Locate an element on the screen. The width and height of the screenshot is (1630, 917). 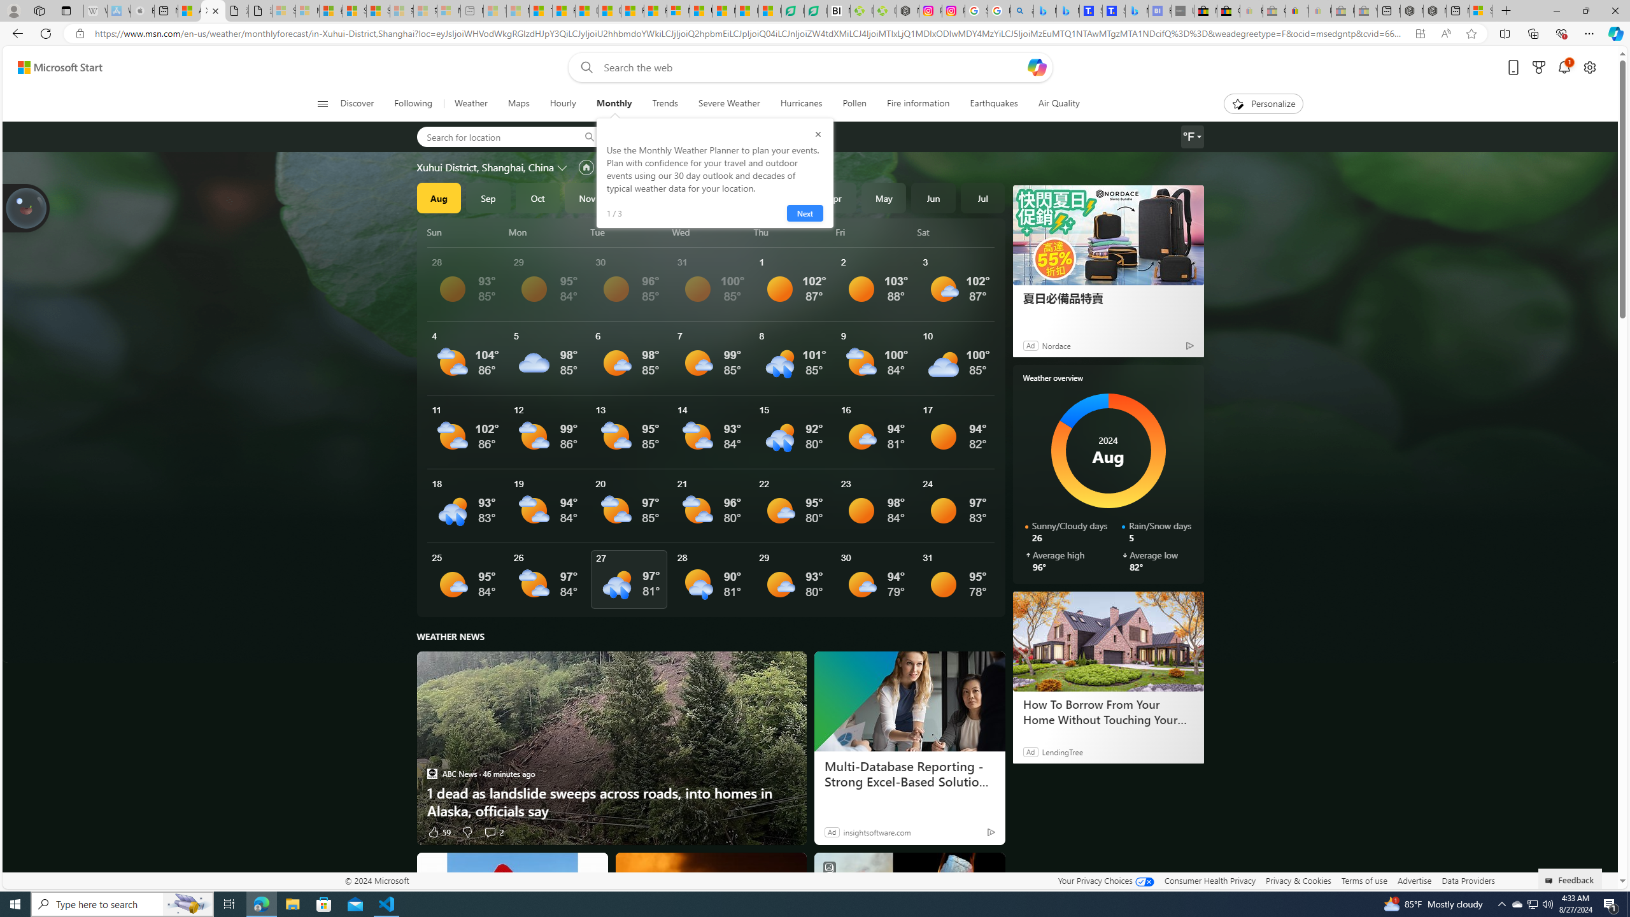
Air Quality is located at coordinates (1058, 104).